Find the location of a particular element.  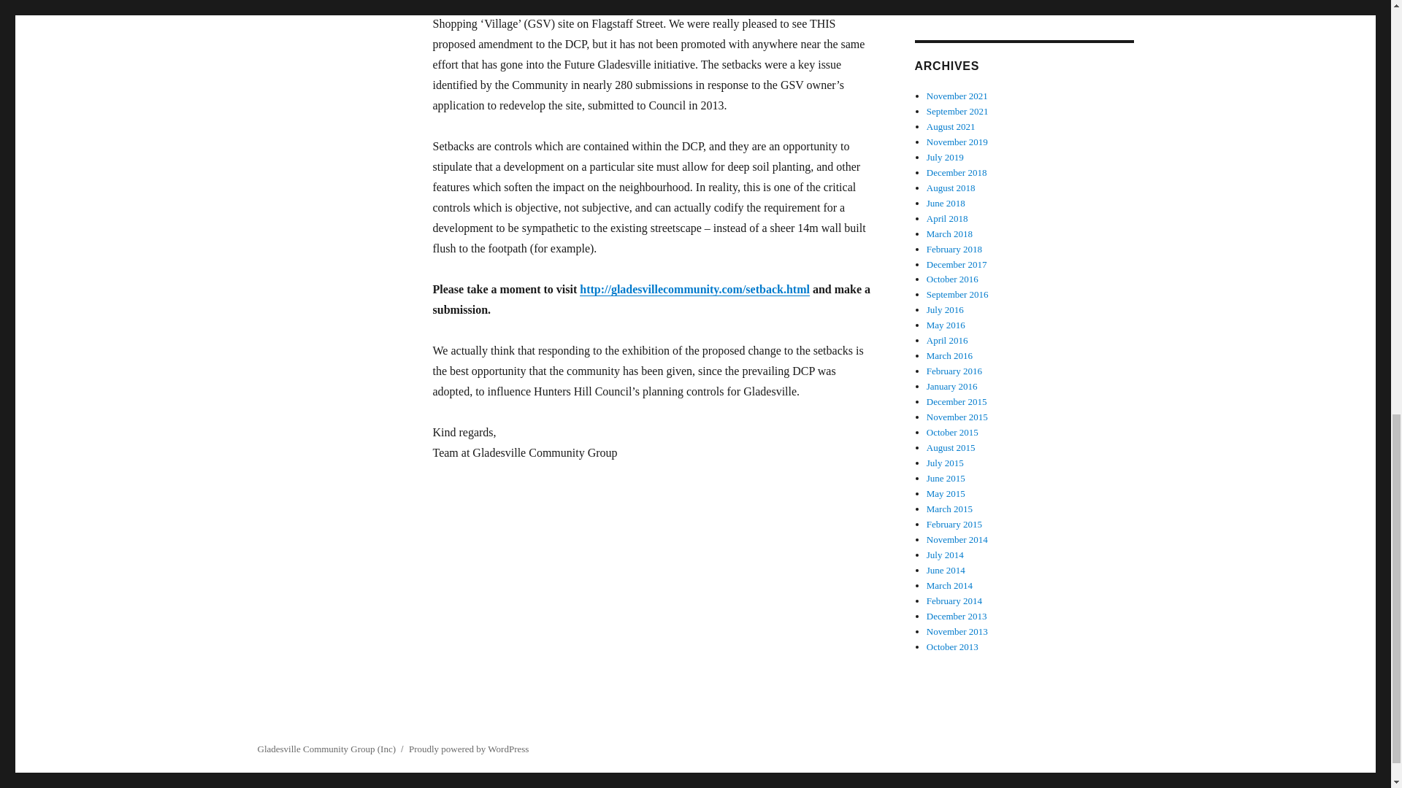

April 2018 is located at coordinates (948, 217).